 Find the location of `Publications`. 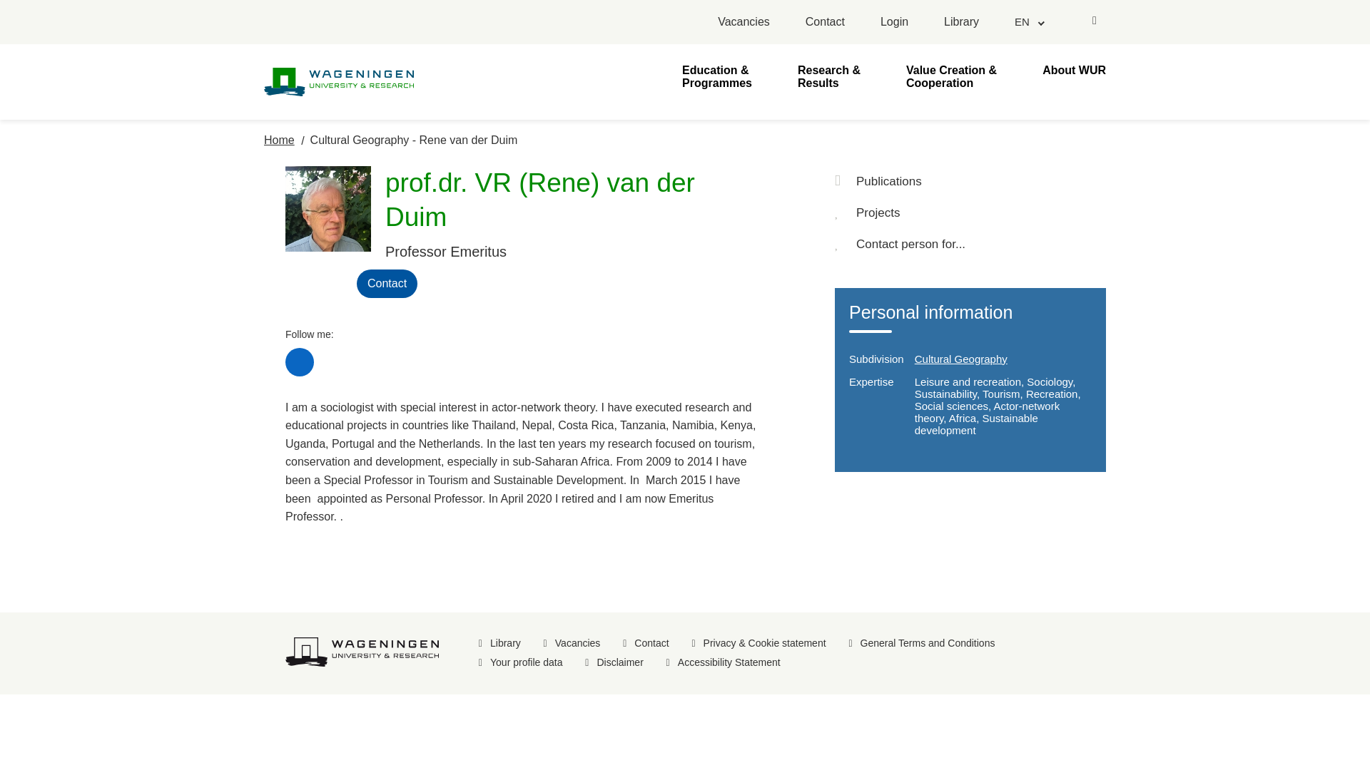

Publications is located at coordinates (970, 181).